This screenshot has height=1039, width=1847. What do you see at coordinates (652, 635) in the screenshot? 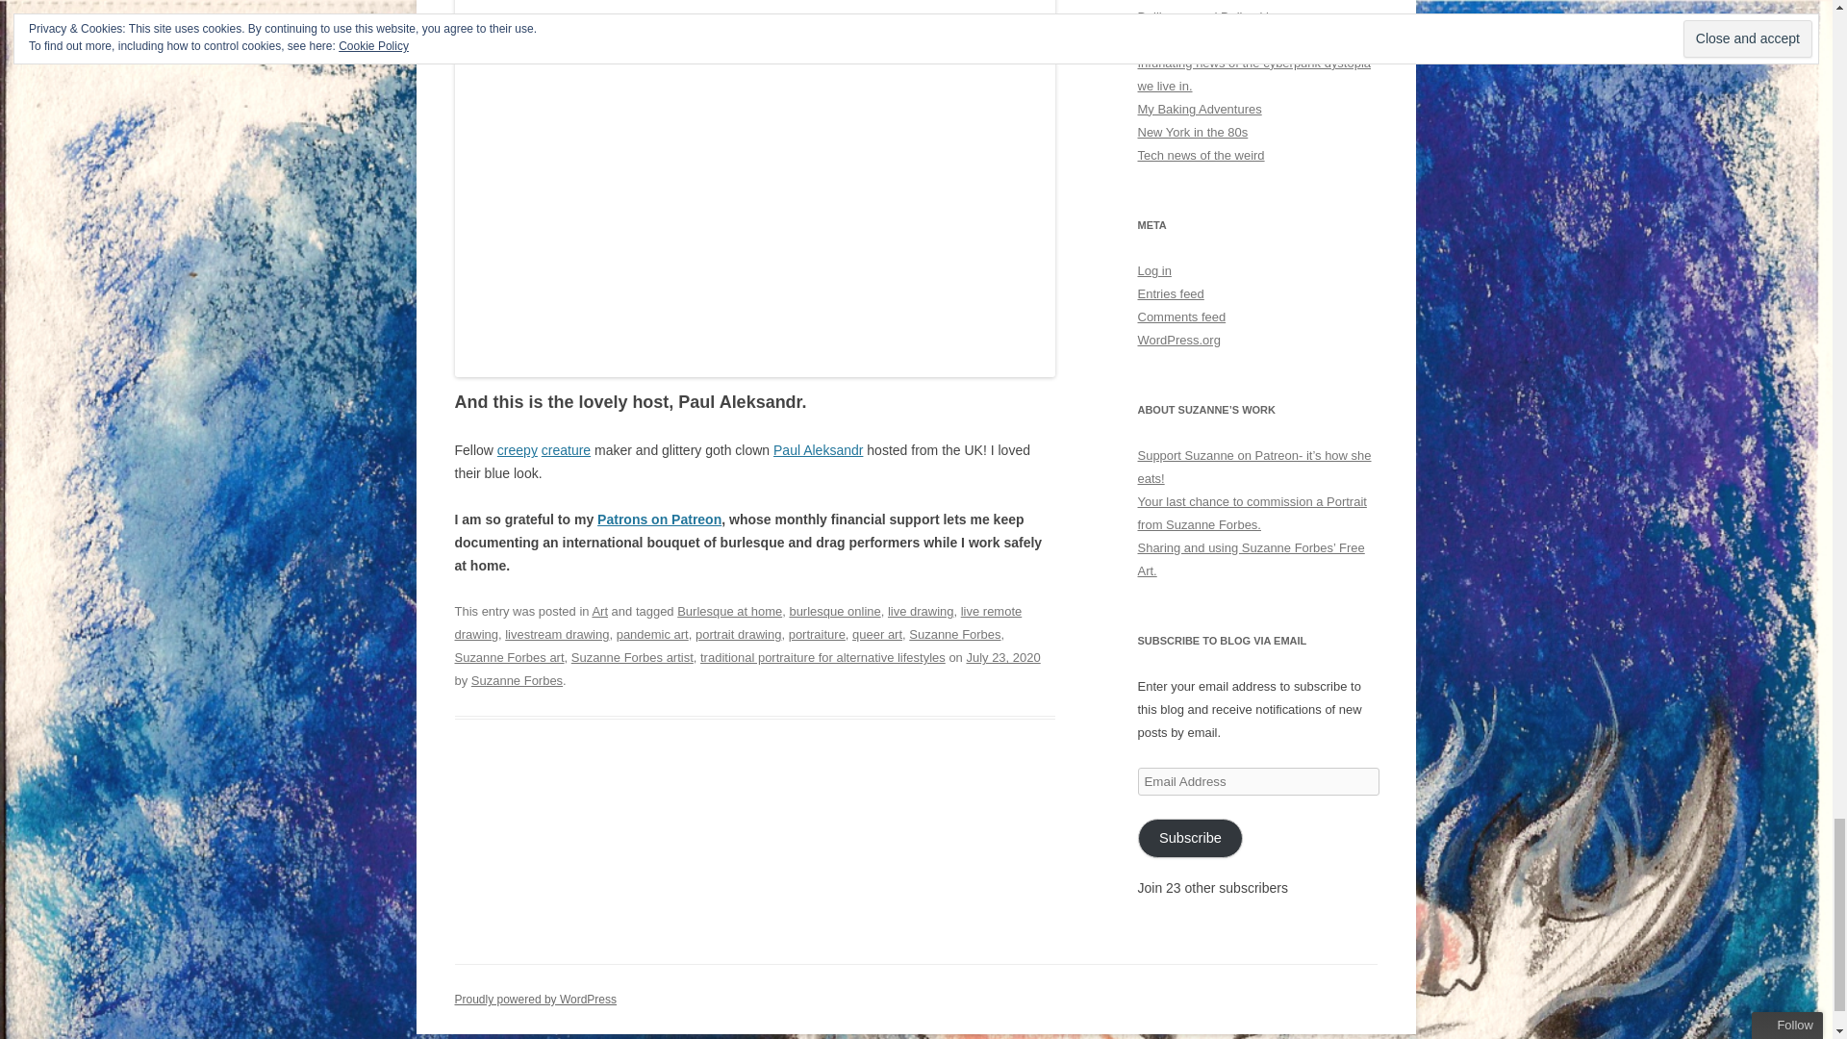
I see `pandemic art` at bounding box center [652, 635].